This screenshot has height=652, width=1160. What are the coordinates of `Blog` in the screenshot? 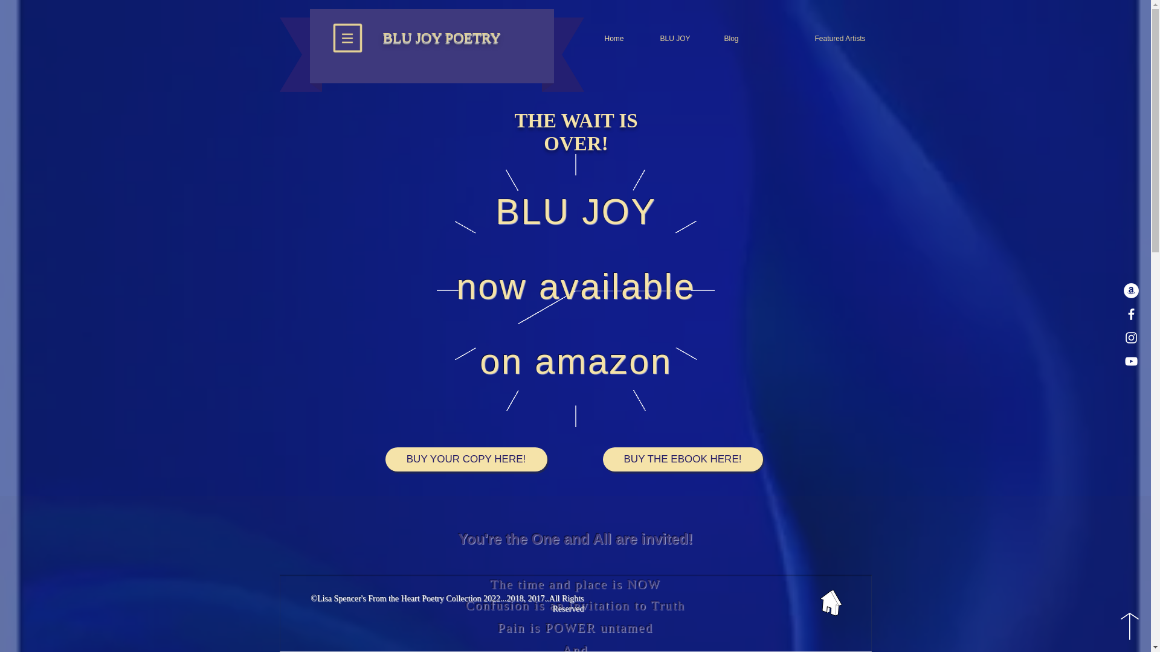 It's located at (724, 38).